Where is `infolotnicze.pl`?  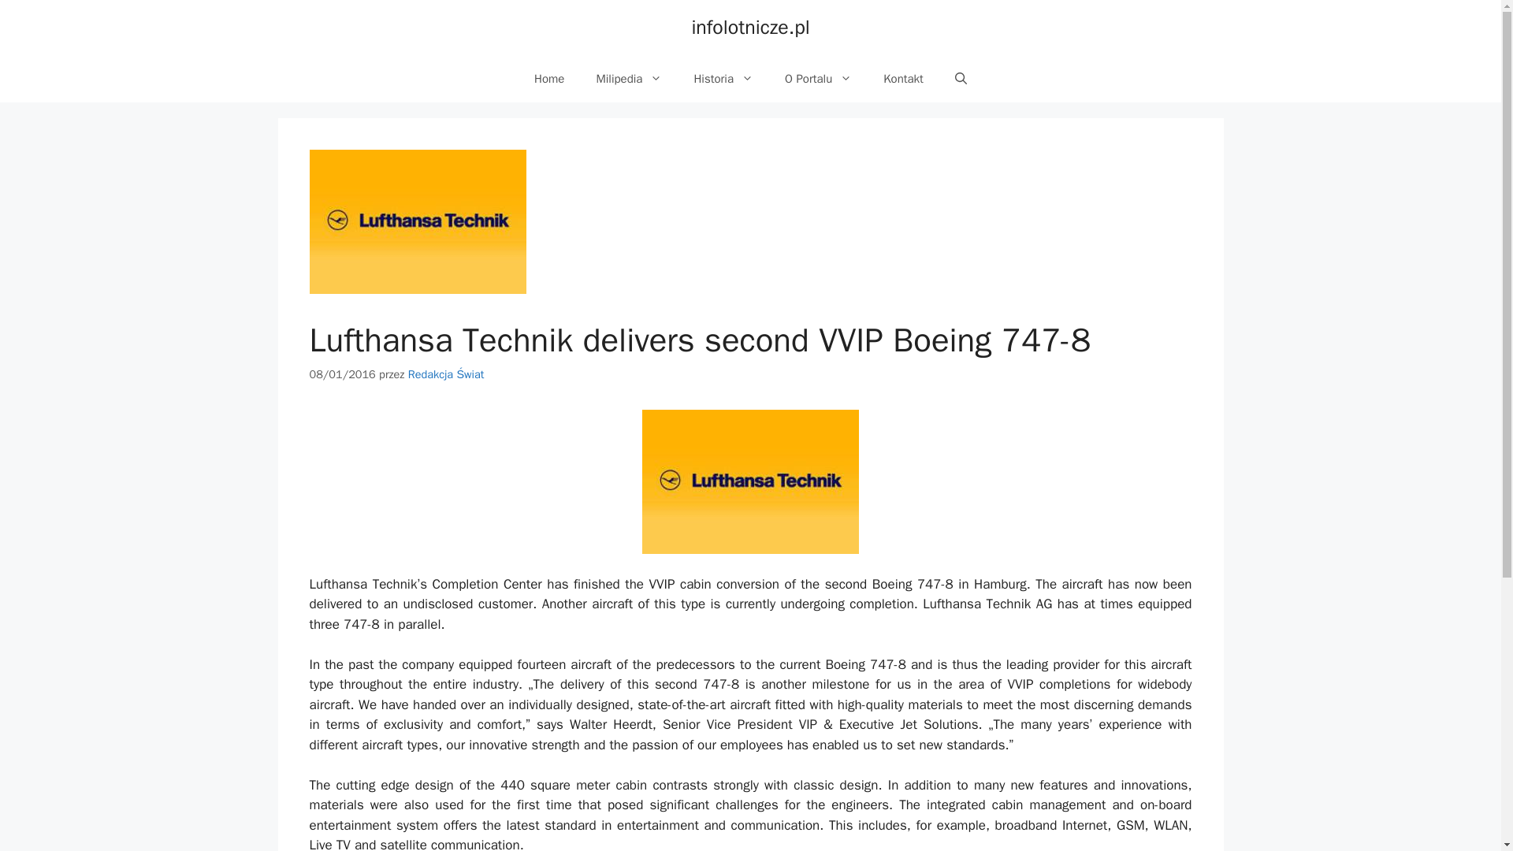
infolotnicze.pl is located at coordinates (750, 27).